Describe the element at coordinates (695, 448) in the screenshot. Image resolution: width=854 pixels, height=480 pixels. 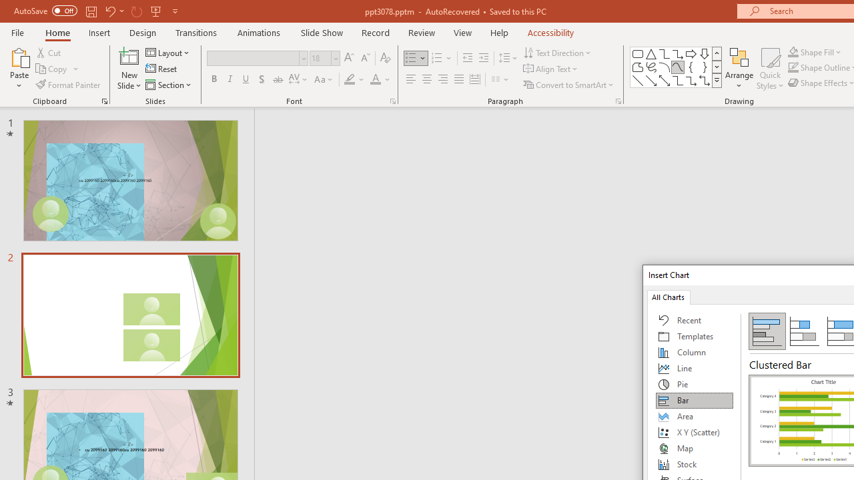
I see `Map` at that location.